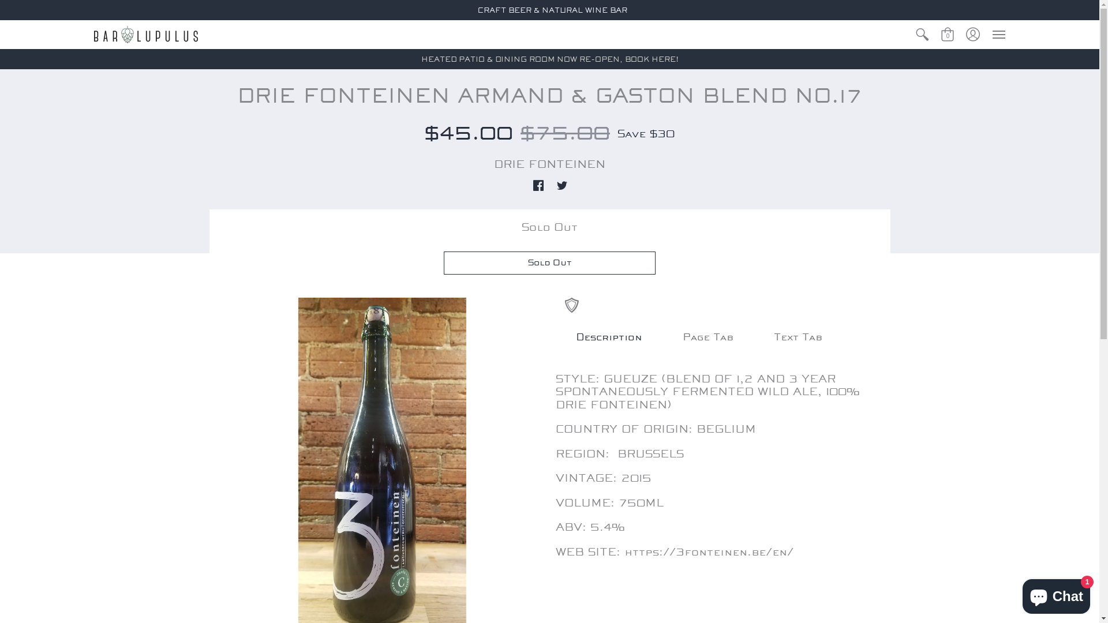 The height and width of the screenshot is (623, 1108). Describe the element at coordinates (549, 263) in the screenshot. I see `Sold Out` at that location.